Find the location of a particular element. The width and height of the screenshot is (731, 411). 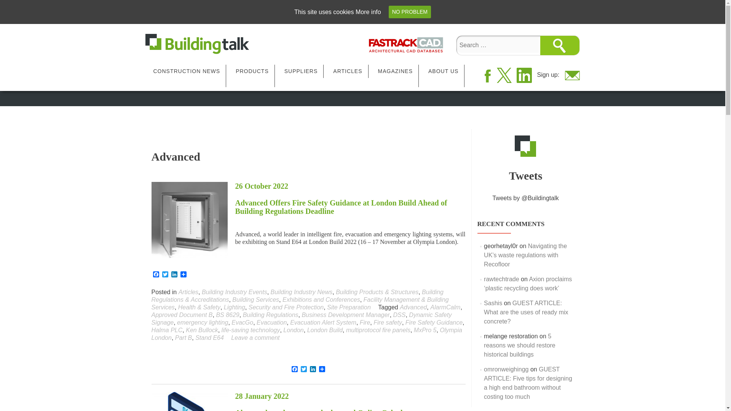

Twitter is located at coordinates (165, 275).